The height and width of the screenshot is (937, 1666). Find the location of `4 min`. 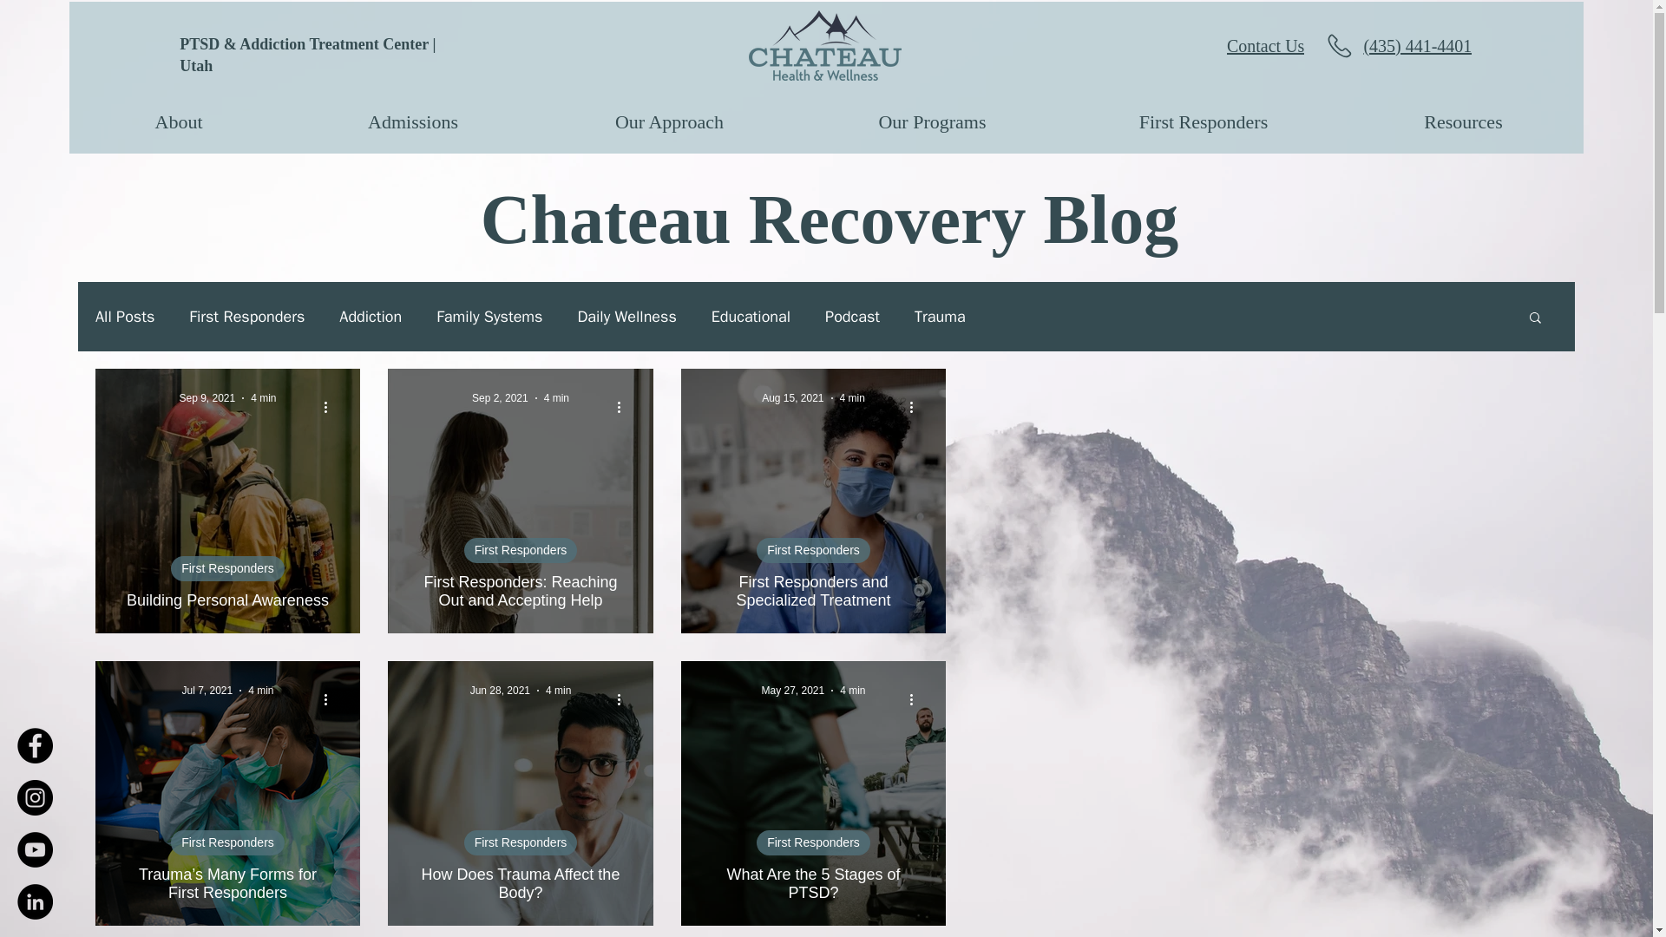

4 min is located at coordinates (264, 397).